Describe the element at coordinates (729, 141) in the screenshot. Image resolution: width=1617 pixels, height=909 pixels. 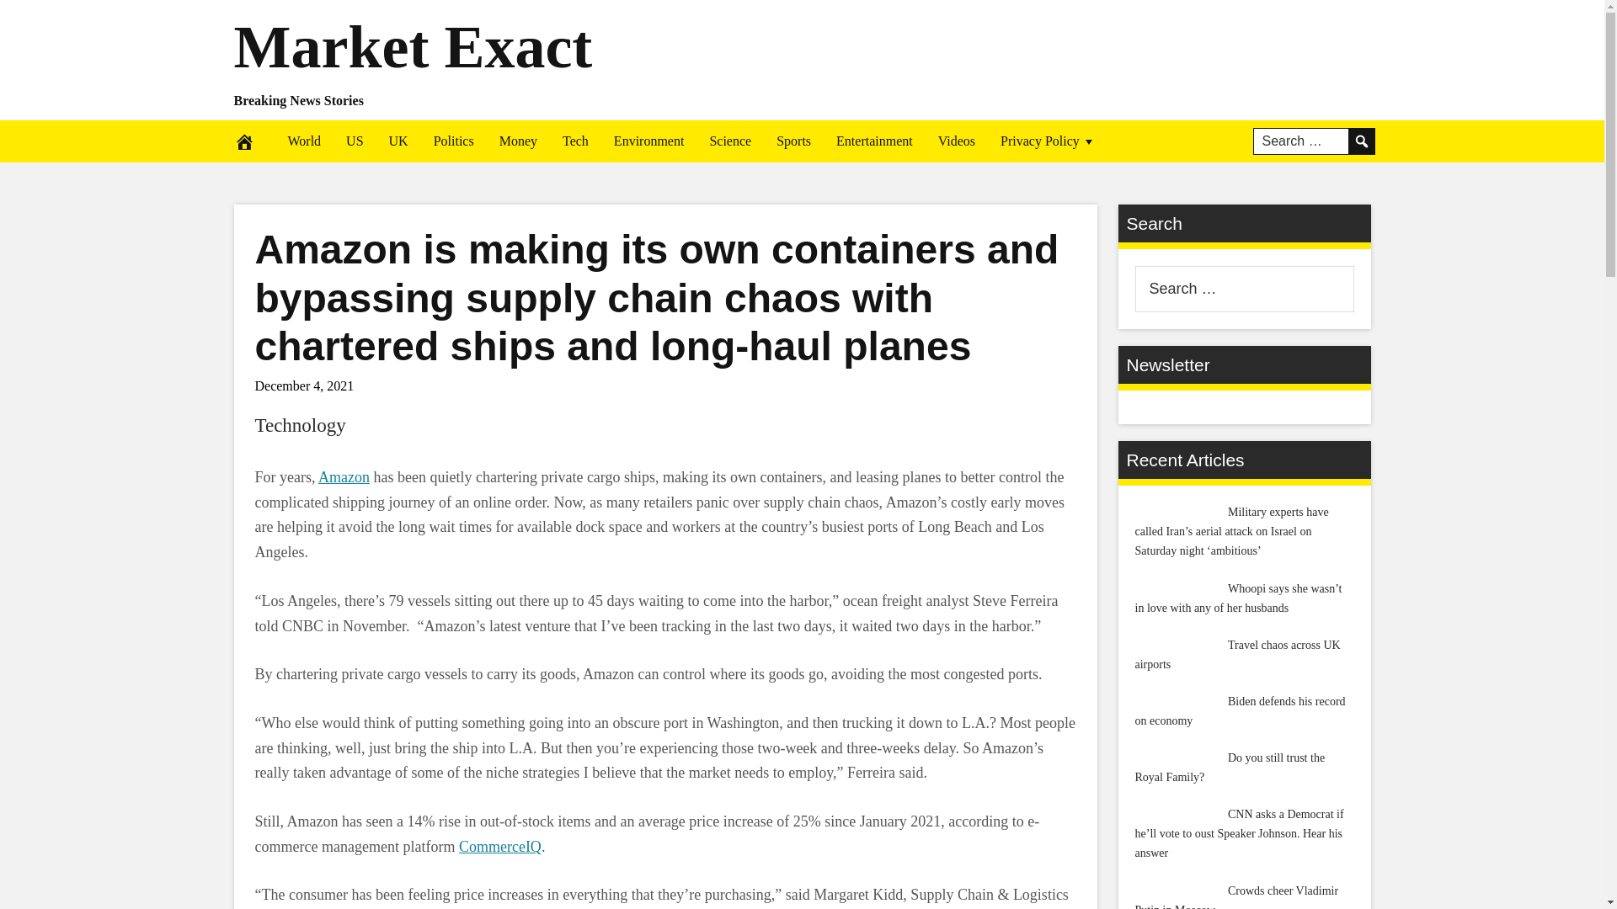
I see `Science` at that location.